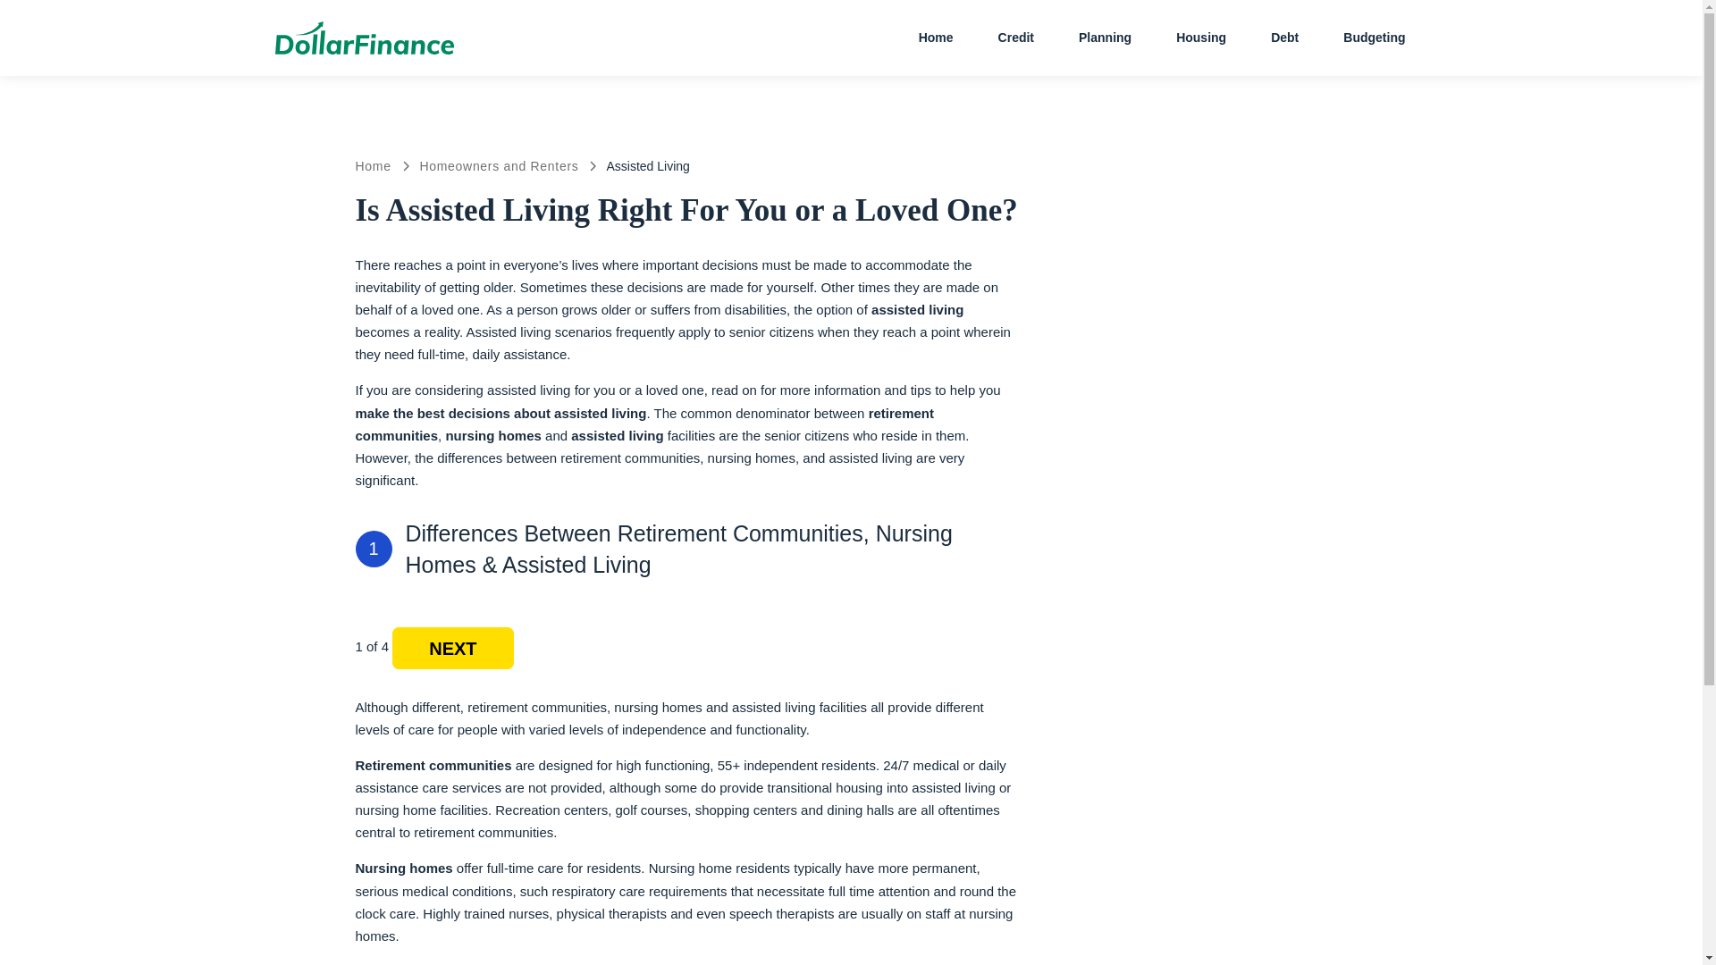  I want to click on NEXT, so click(452, 649).